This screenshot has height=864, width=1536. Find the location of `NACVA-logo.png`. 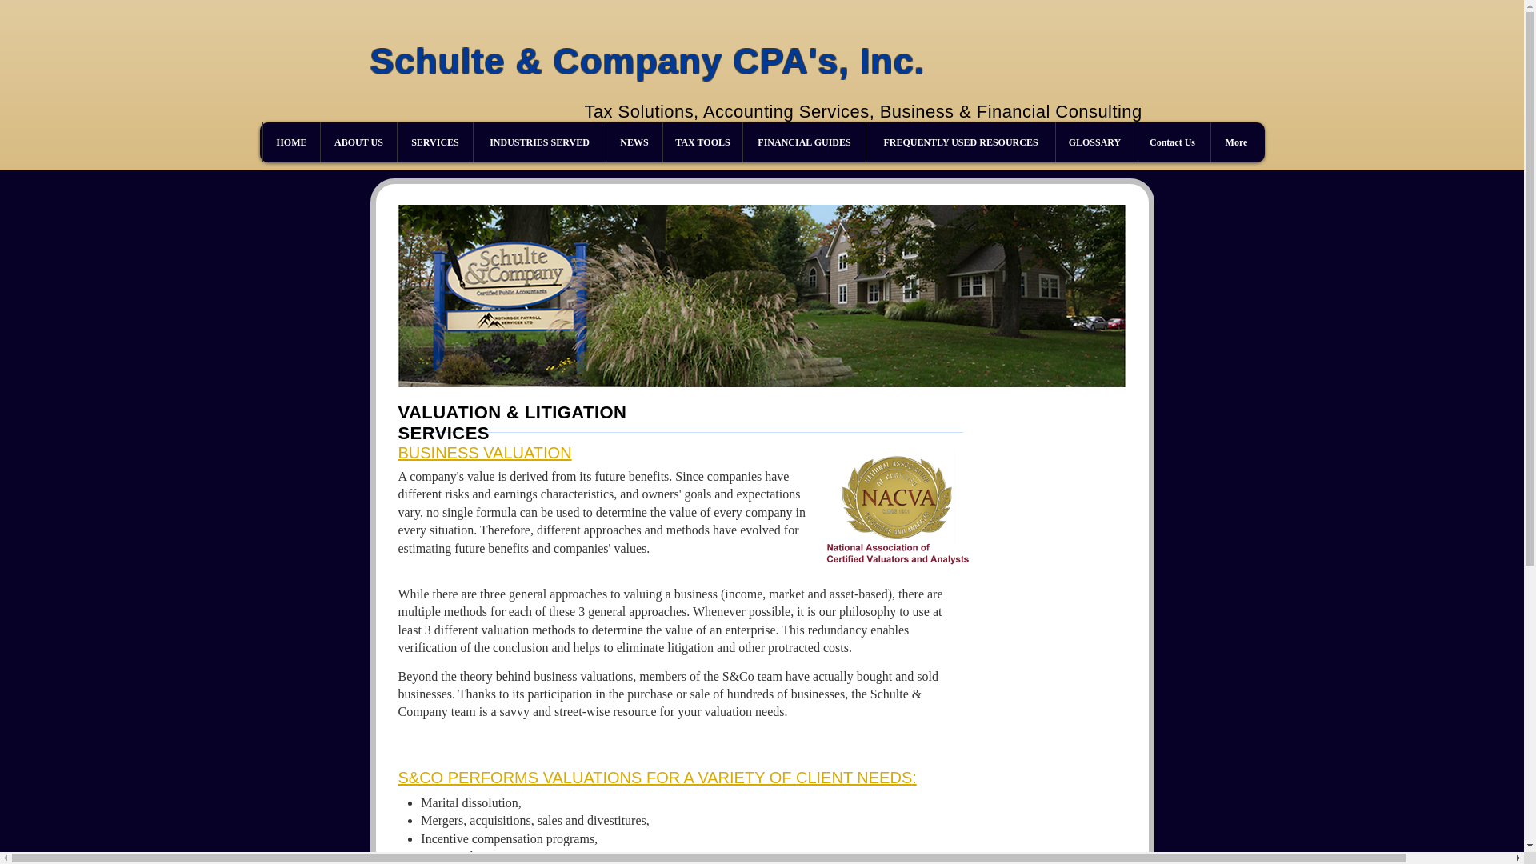

NACVA-logo.png is located at coordinates (898, 508).